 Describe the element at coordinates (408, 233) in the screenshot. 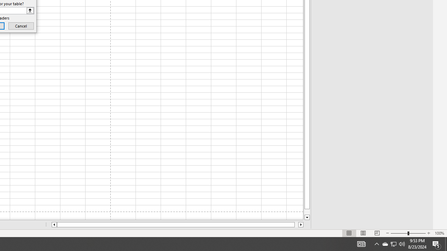

I see `Zoom` at that location.